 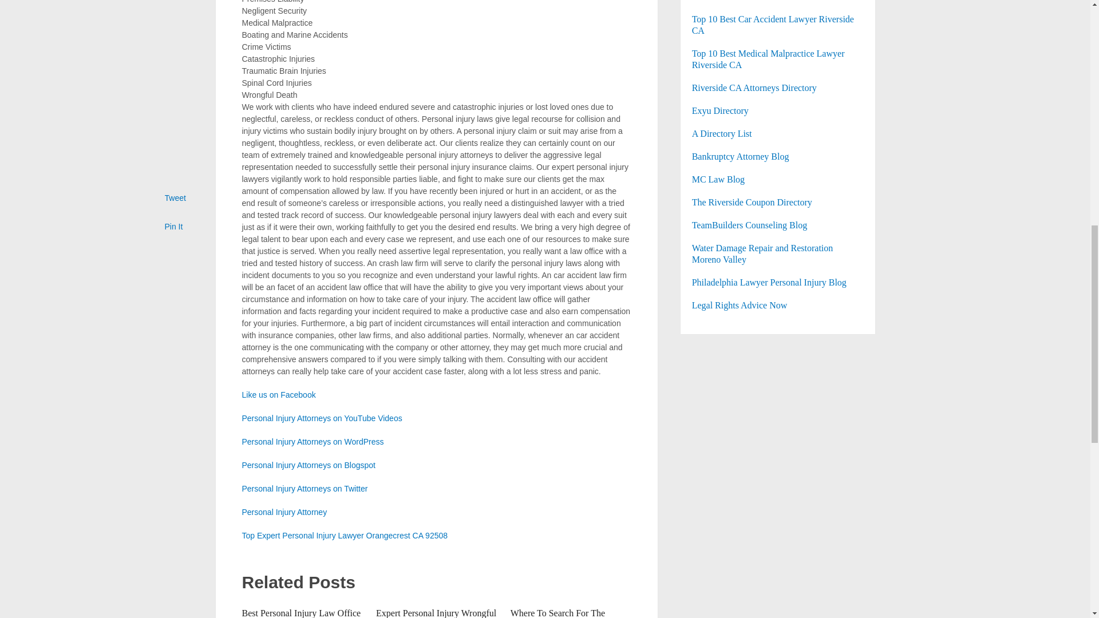 What do you see at coordinates (345, 535) in the screenshot?
I see `Top Expert Personal Injury Lawyer Orangecrest CA 92508` at bounding box center [345, 535].